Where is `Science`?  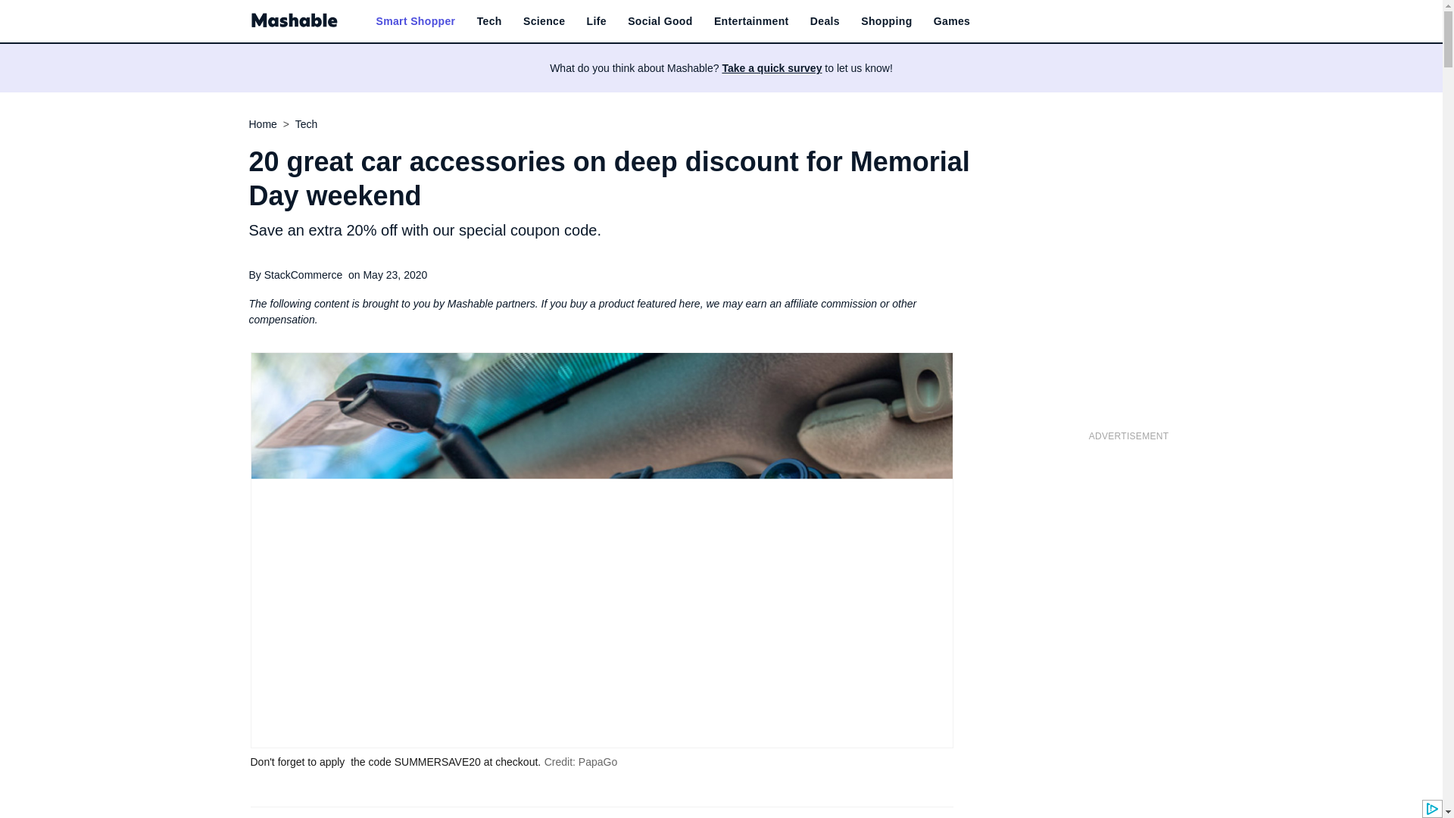
Science is located at coordinates (544, 21).